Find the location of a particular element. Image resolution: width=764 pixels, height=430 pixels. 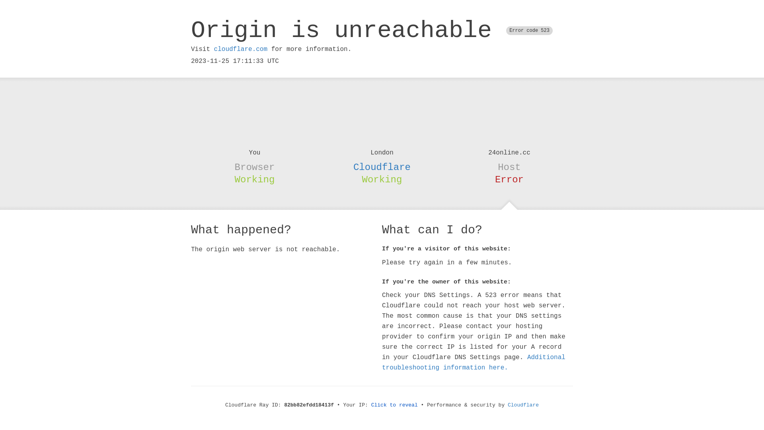

Click to reveal is located at coordinates (395, 405).